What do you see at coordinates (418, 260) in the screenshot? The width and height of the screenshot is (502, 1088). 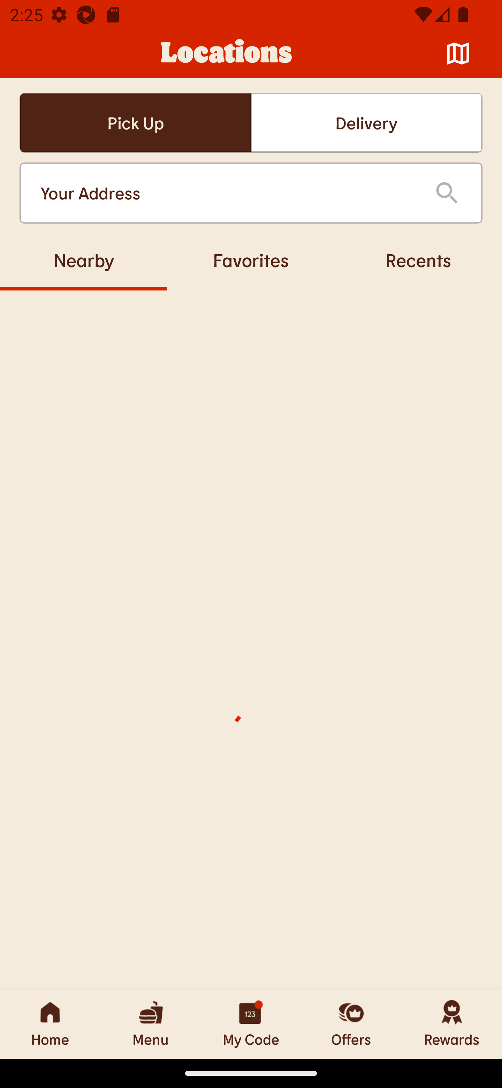 I see `Recents` at bounding box center [418, 260].